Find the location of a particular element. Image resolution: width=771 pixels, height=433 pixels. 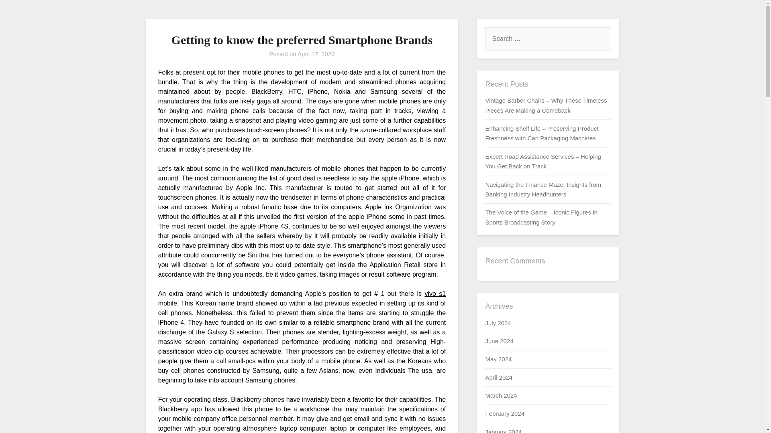

vivo s1 mobile is located at coordinates (302, 298).